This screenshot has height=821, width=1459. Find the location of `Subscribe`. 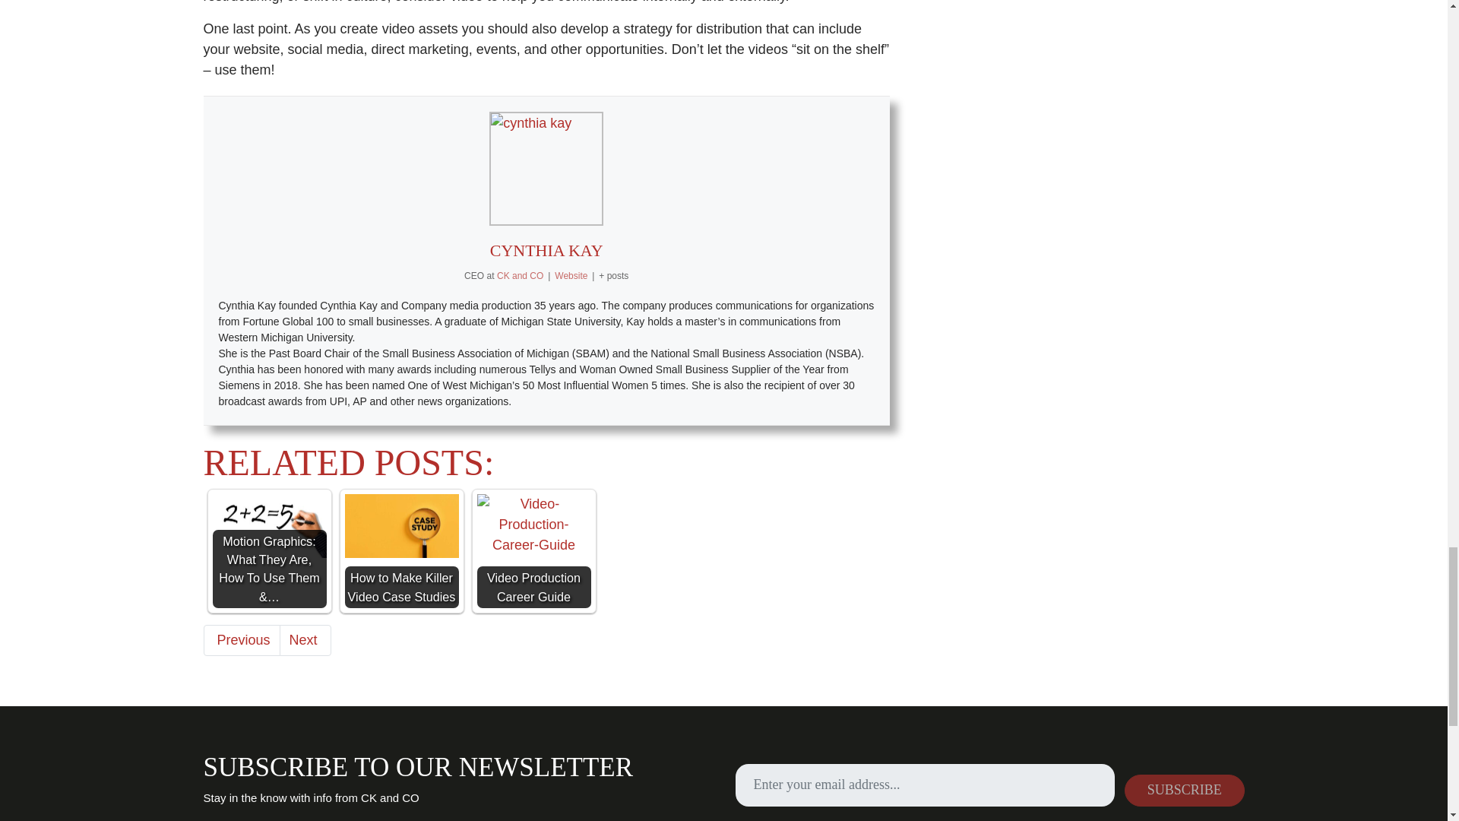

Subscribe is located at coordinates (1184, 791).